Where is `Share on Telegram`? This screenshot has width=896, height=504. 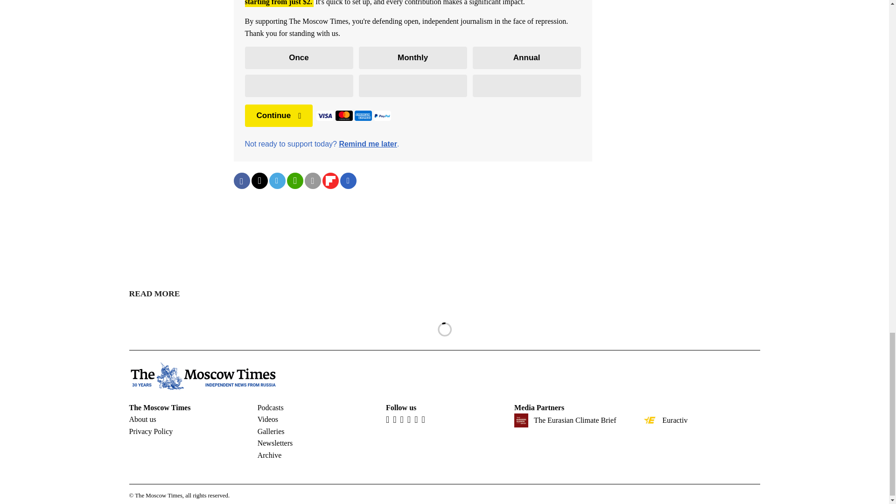
Share on Telegram is located at coordinates (277, 181).